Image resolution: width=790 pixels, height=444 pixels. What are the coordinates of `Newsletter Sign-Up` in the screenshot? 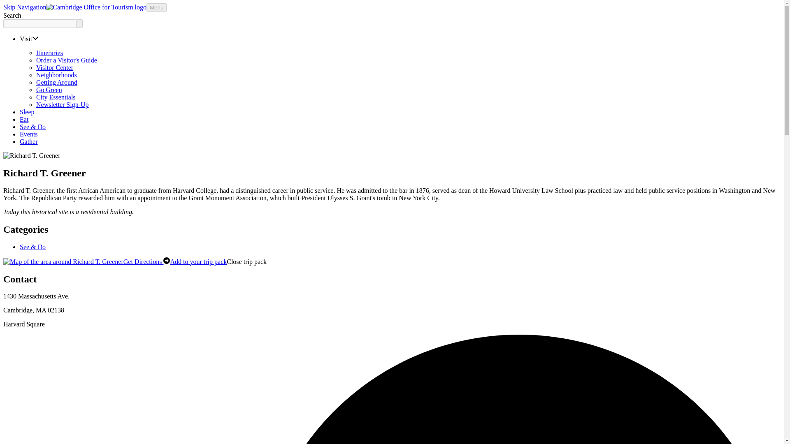 It's located at (63, 104).